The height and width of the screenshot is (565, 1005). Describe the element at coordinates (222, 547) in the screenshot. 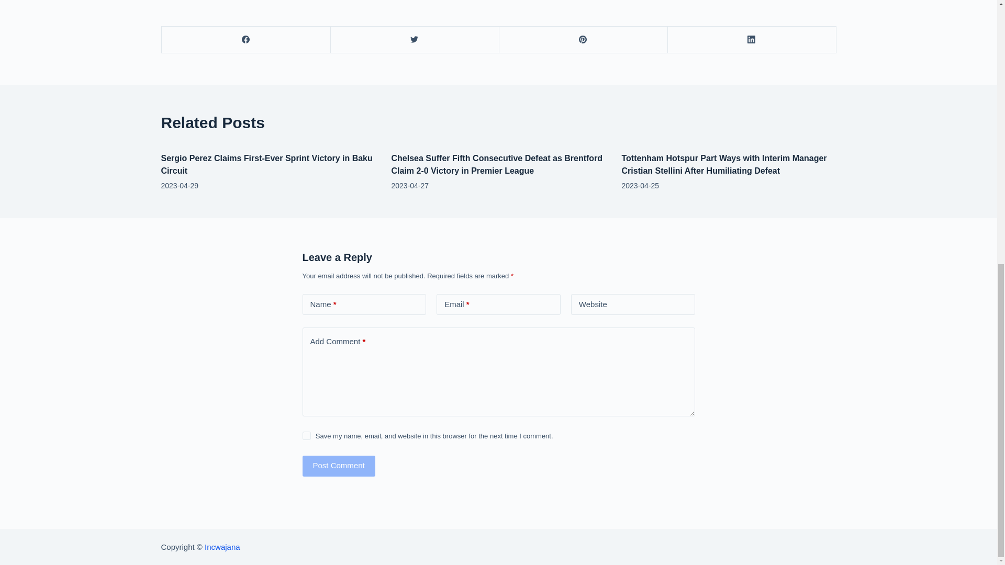

I see `Incwajana` at that location.